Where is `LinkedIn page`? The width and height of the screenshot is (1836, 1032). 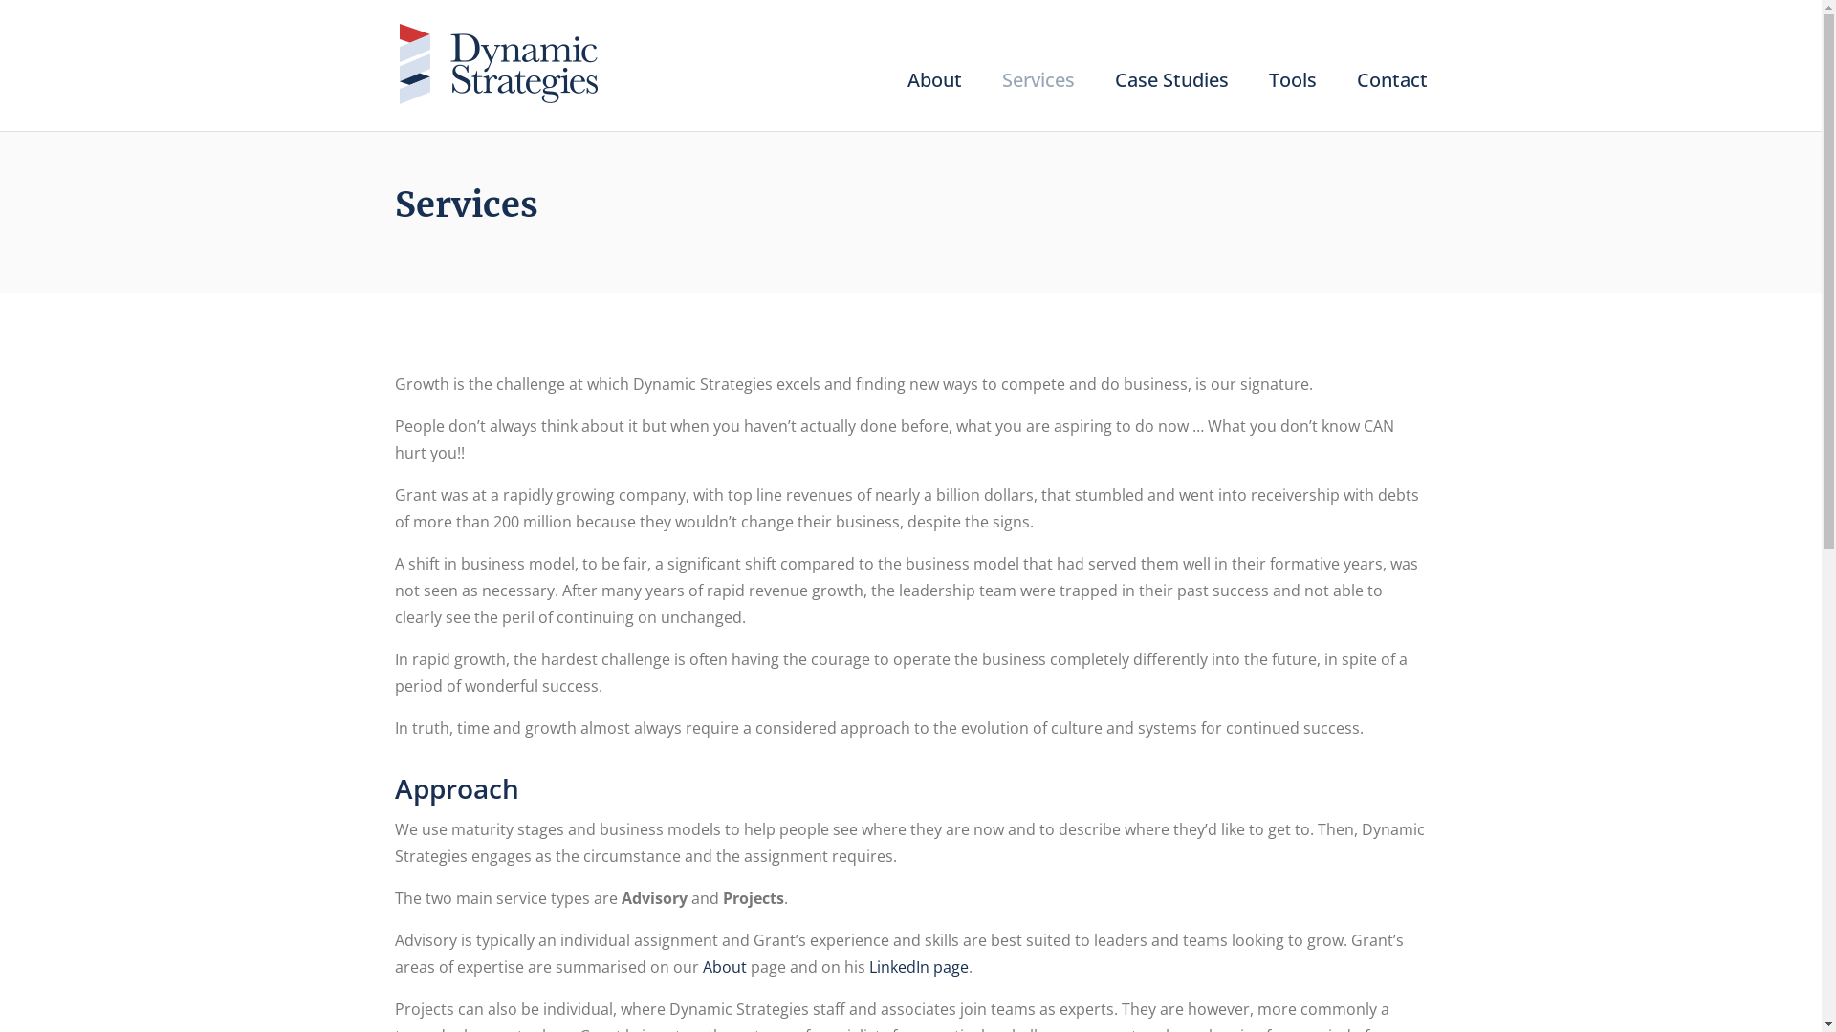 LinkedIn page is located at coordinates (918, 967).